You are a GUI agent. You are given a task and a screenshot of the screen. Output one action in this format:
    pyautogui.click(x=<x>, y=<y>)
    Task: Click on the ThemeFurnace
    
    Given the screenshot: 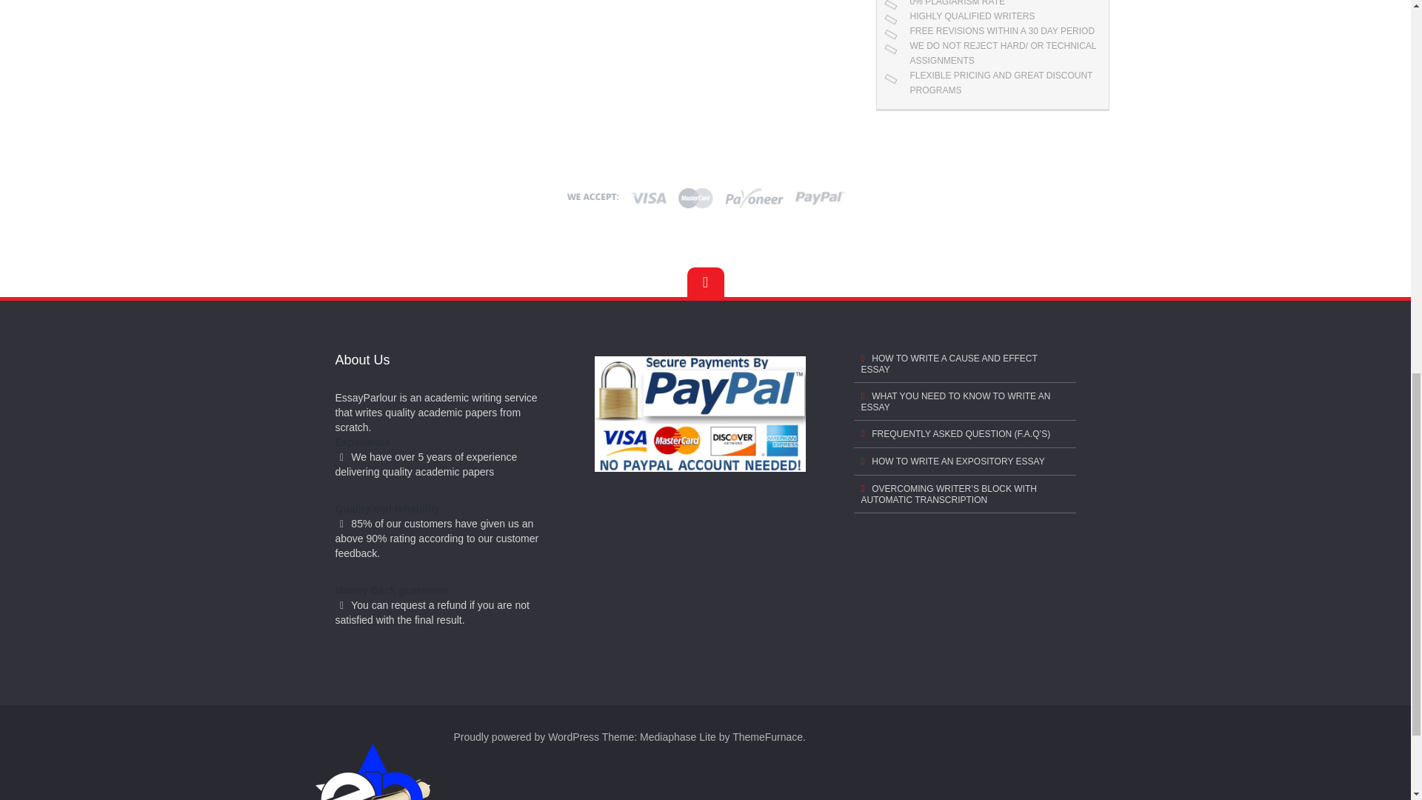 What is the action you would take?
    pyautogui.click(x=767, y=737)
    